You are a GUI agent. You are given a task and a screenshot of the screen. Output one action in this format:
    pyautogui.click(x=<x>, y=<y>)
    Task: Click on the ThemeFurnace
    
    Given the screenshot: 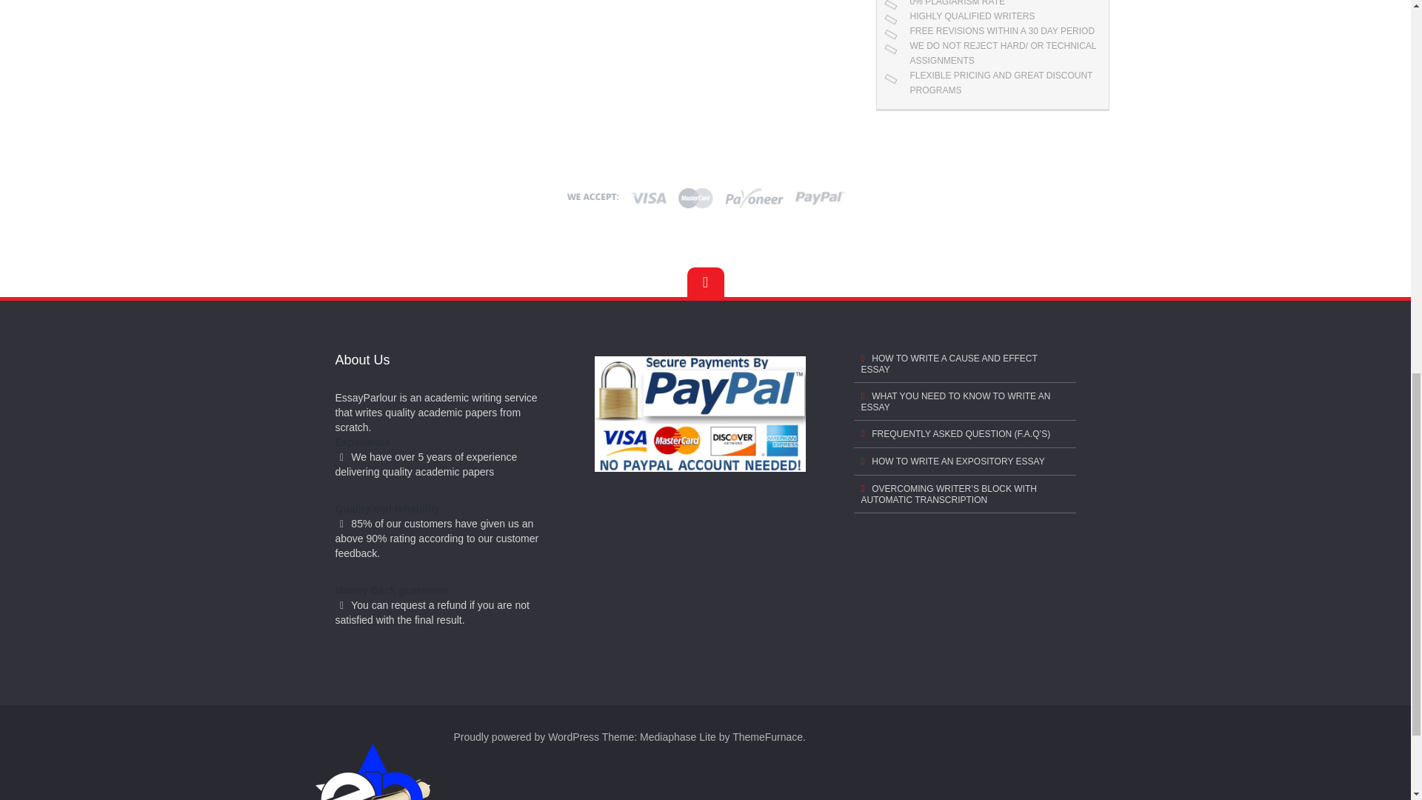 What is the action you would take?
    pyautogui.click(x=767, y=737)
    